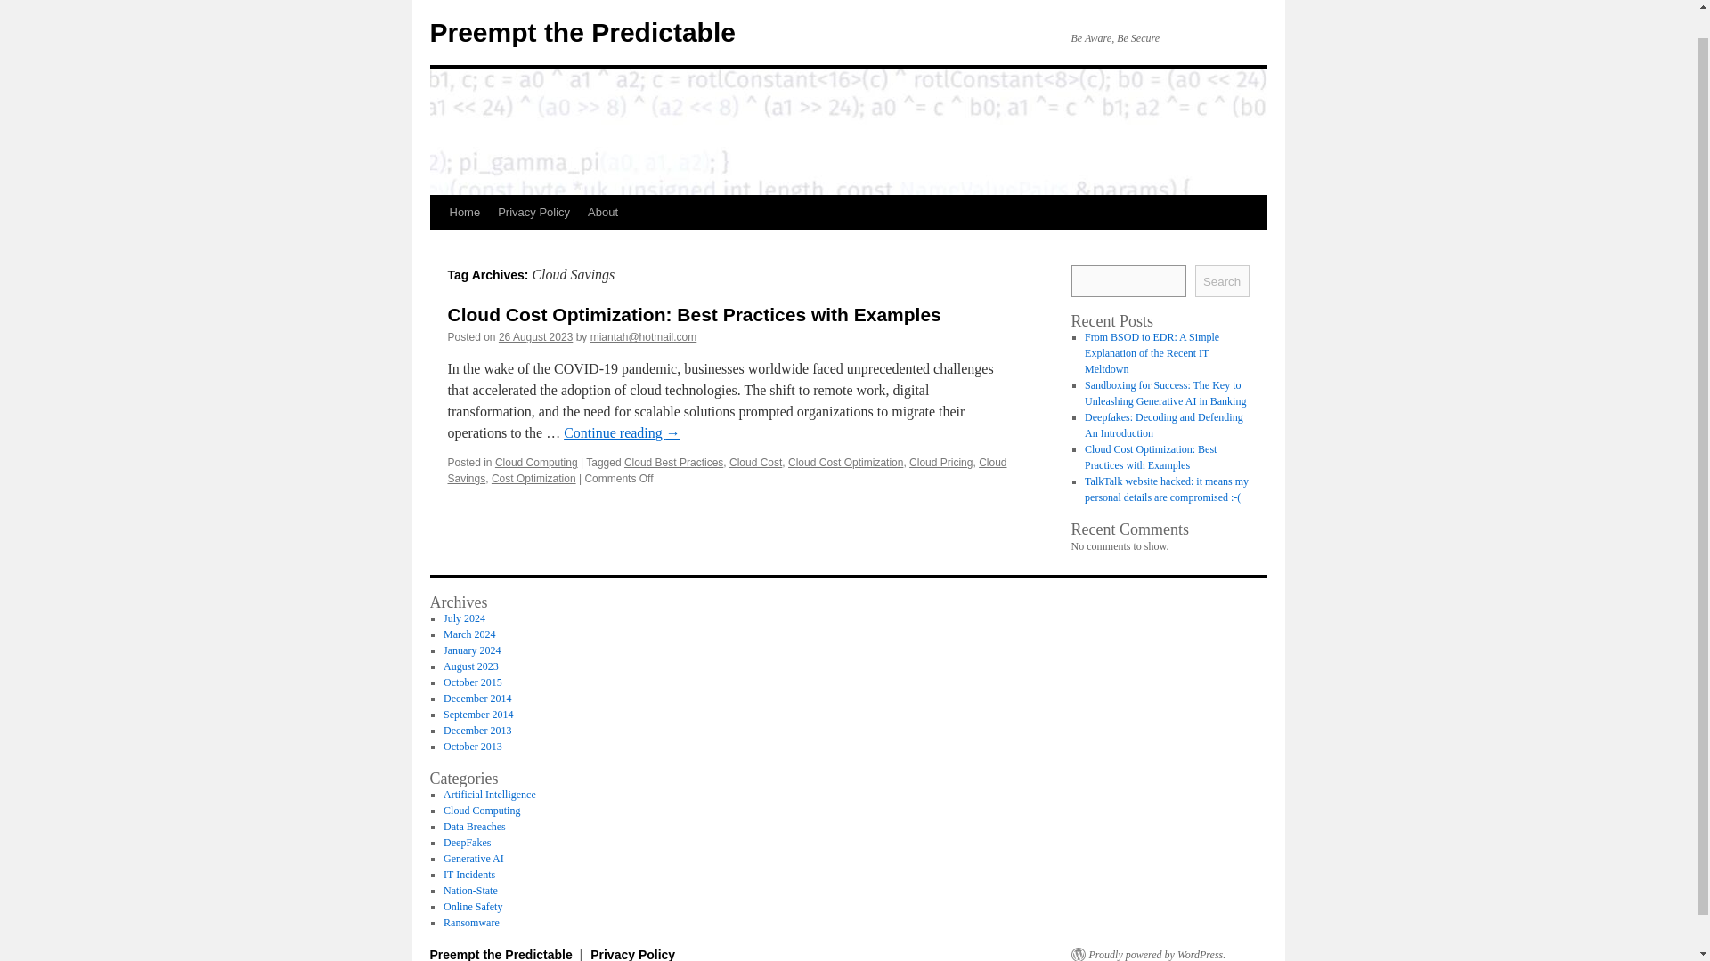  I want to click on March 2024, so click(468, 634).